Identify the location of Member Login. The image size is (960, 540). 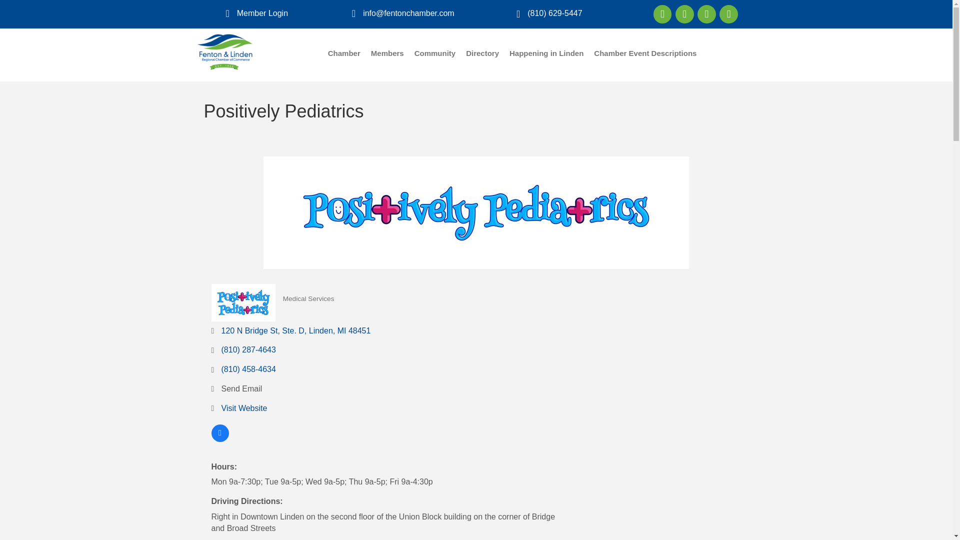
(262, 13).